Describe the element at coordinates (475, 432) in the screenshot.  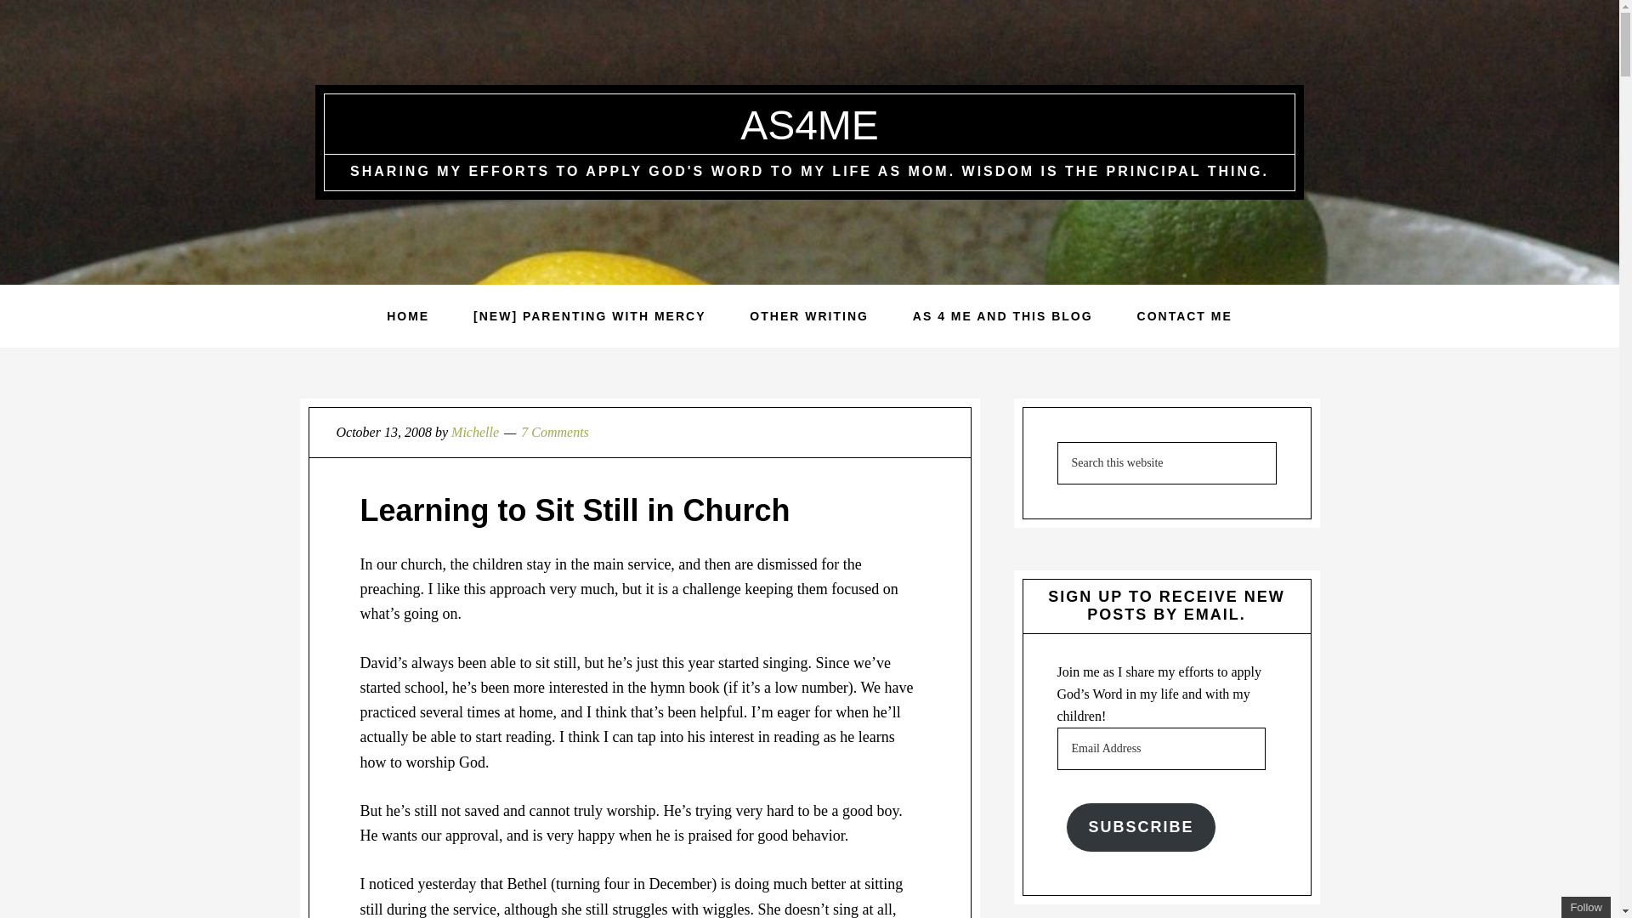
I see `Michelle` at that location.